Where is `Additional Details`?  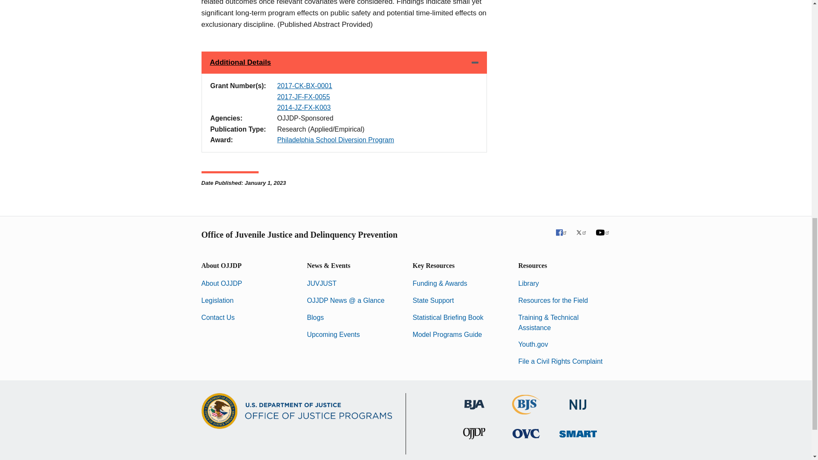
Additional Details is located at coordinates (344, 62).